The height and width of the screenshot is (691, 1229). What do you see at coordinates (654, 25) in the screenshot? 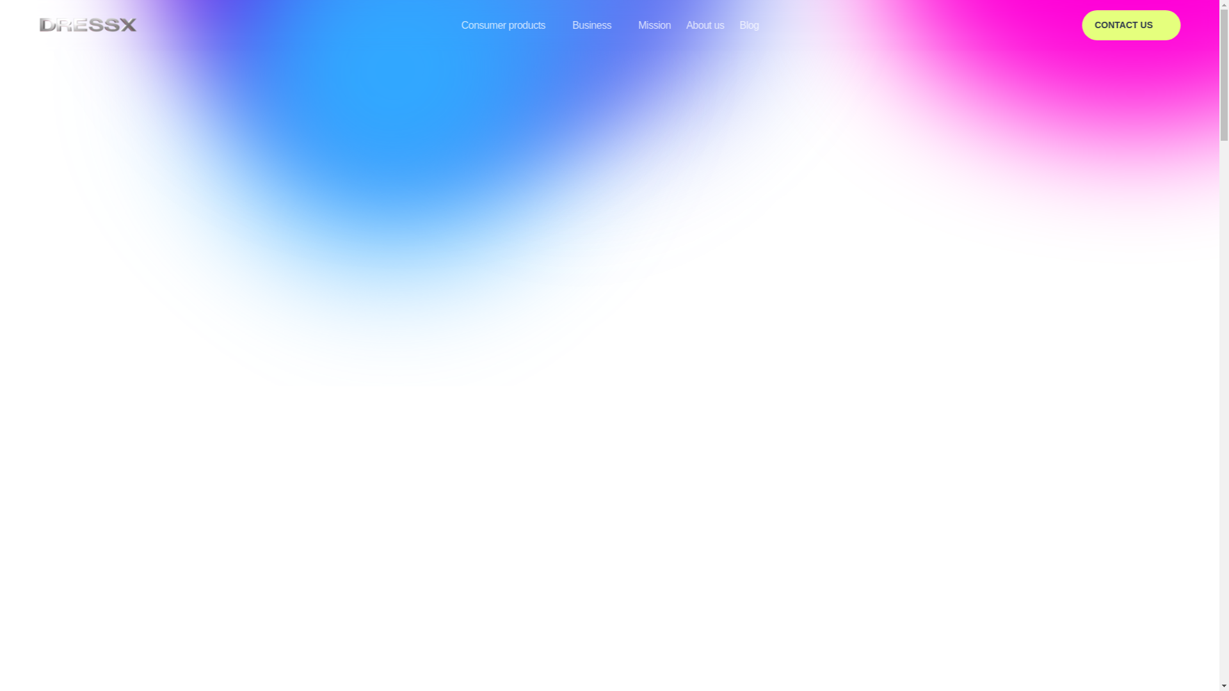
I see `Mission` at bounding box center [654, 25].